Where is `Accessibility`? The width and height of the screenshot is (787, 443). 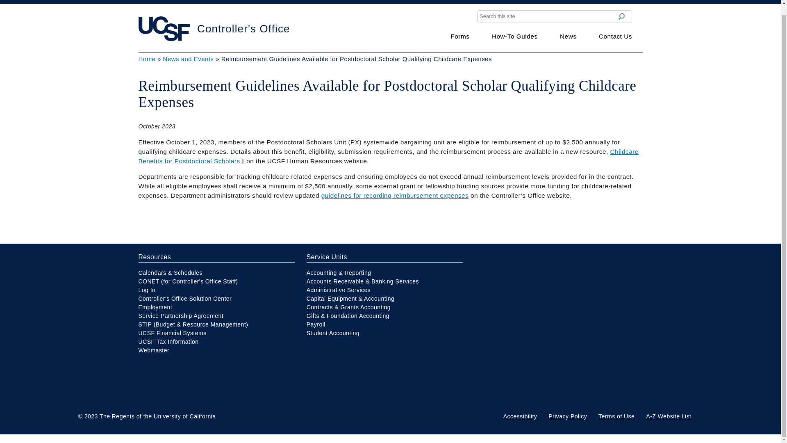 Accessibility is located at coordinates (520, 416).